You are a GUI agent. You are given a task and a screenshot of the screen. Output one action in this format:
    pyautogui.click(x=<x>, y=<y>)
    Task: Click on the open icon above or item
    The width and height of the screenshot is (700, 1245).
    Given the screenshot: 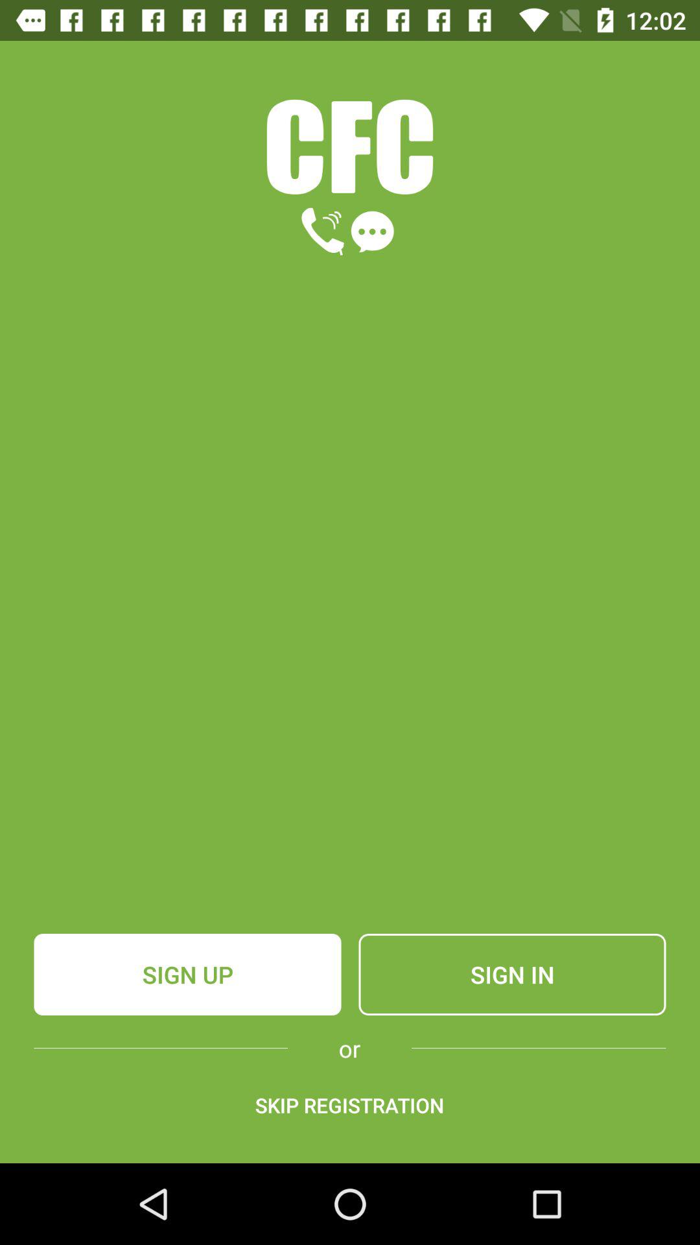 What is the action you would take?
    pyautogui.click(x=187, y=975)
    